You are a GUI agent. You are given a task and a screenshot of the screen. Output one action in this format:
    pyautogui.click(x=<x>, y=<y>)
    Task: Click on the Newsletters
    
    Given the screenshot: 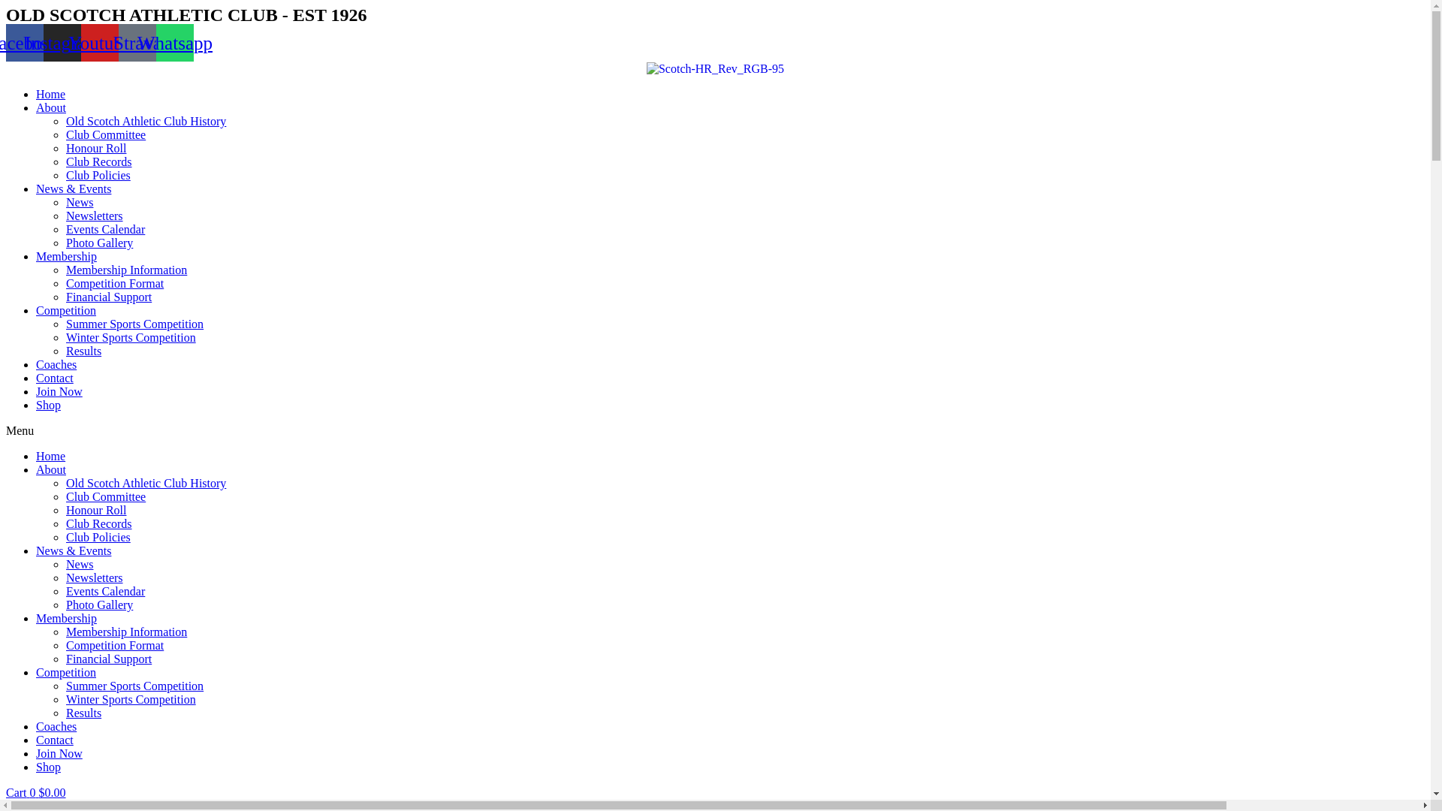 What is the action you would take?
    pyautogui.click(x=95, y=216)
    